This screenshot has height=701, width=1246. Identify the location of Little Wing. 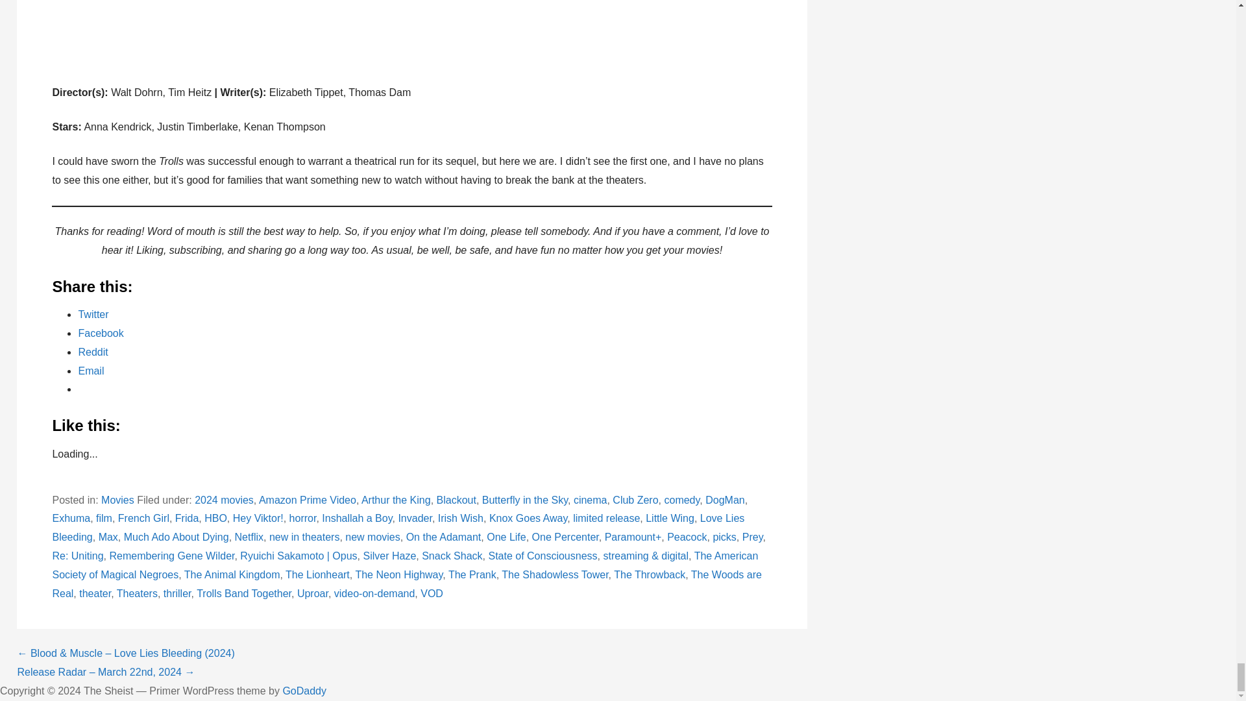
(670, 518).